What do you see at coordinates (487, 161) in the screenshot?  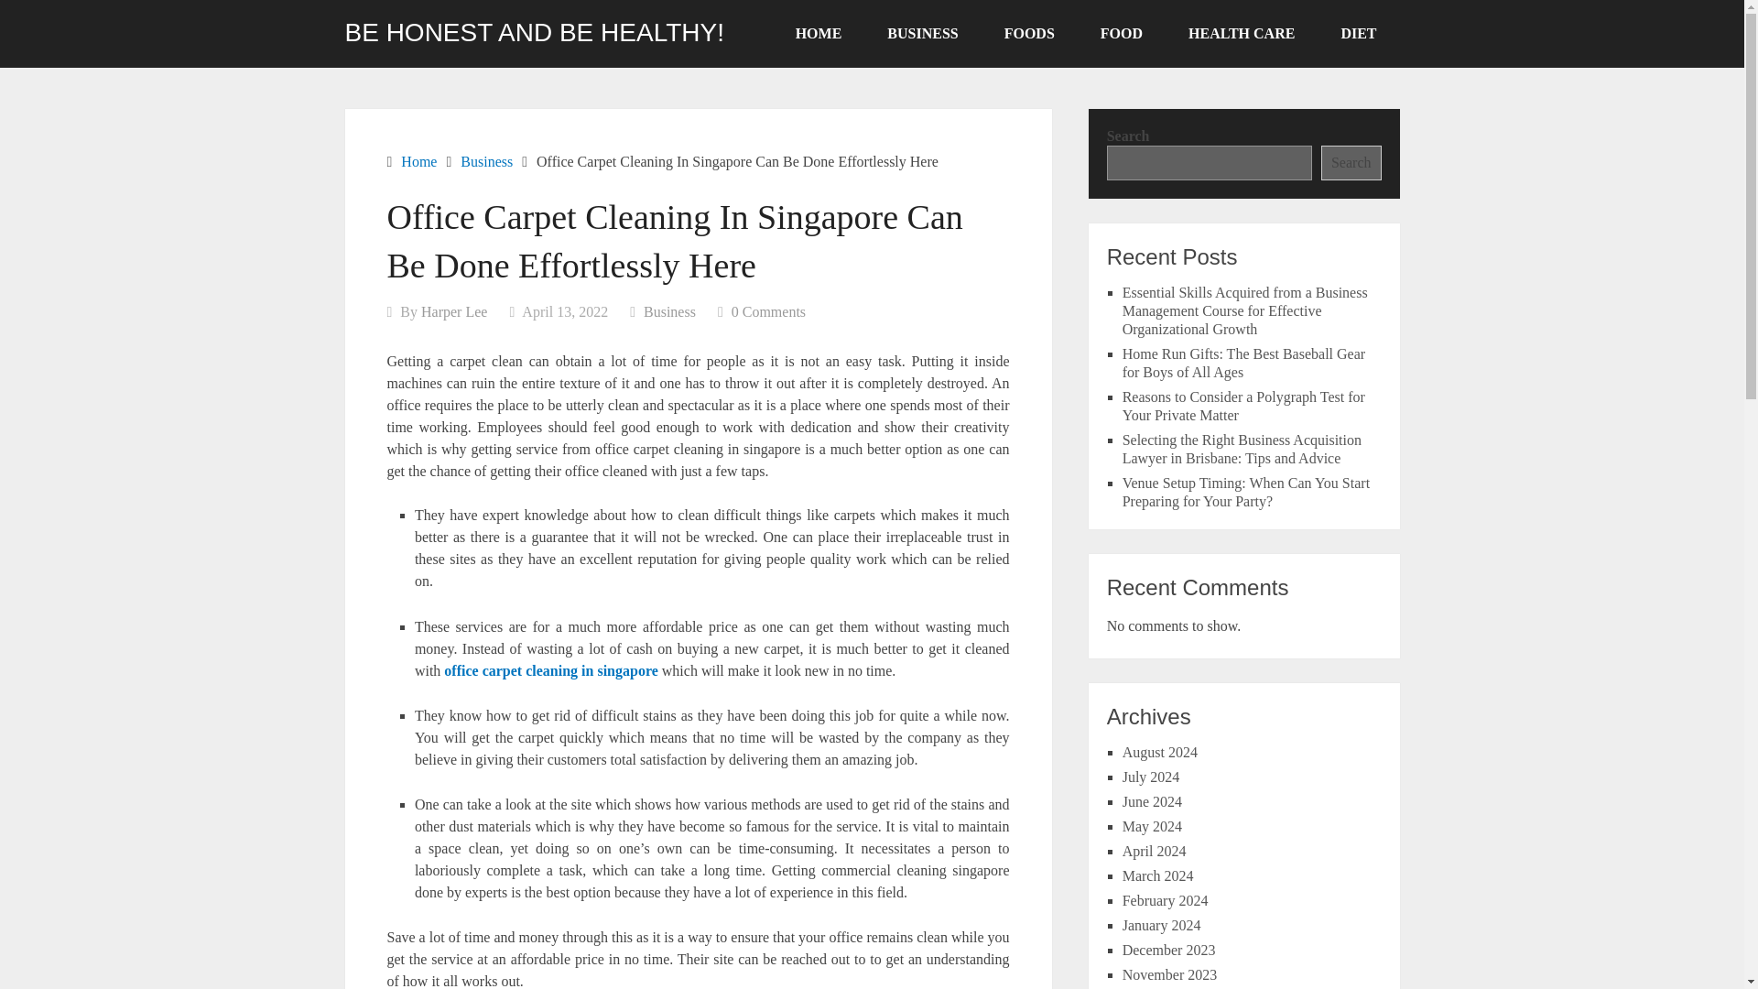 I see `Business` at bounding box center [487, 161].